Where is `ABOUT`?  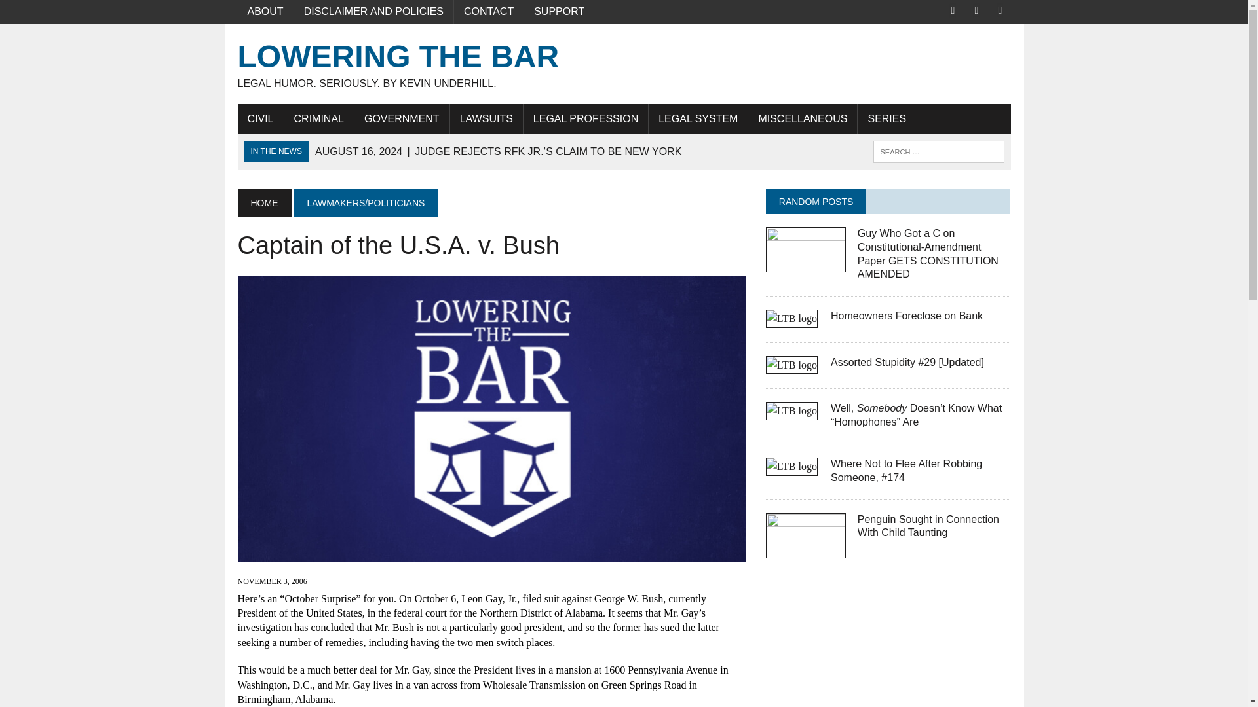 ABOUT is located at coordinates (265, 12).